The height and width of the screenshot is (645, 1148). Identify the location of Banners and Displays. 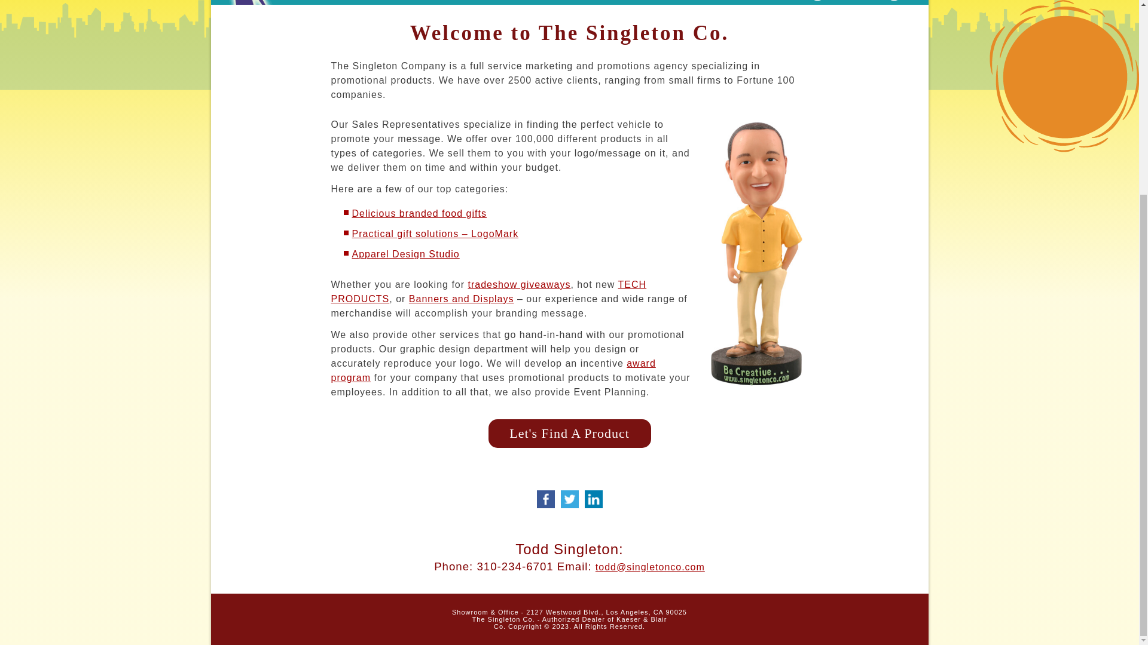
(462, 299).